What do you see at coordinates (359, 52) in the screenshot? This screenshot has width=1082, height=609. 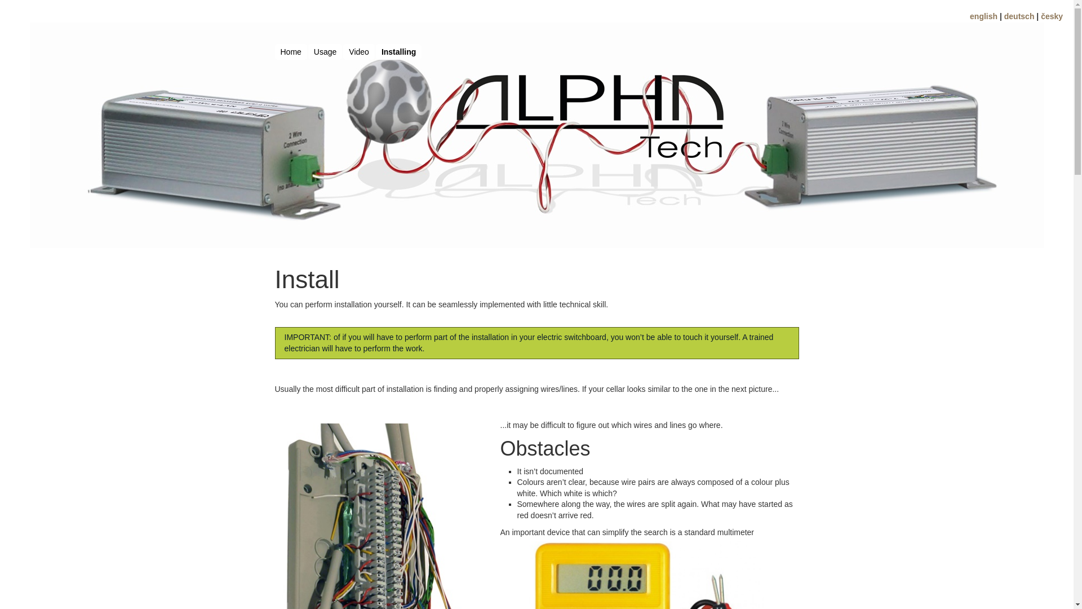 I see `Video` at bounding box center [359, 52].